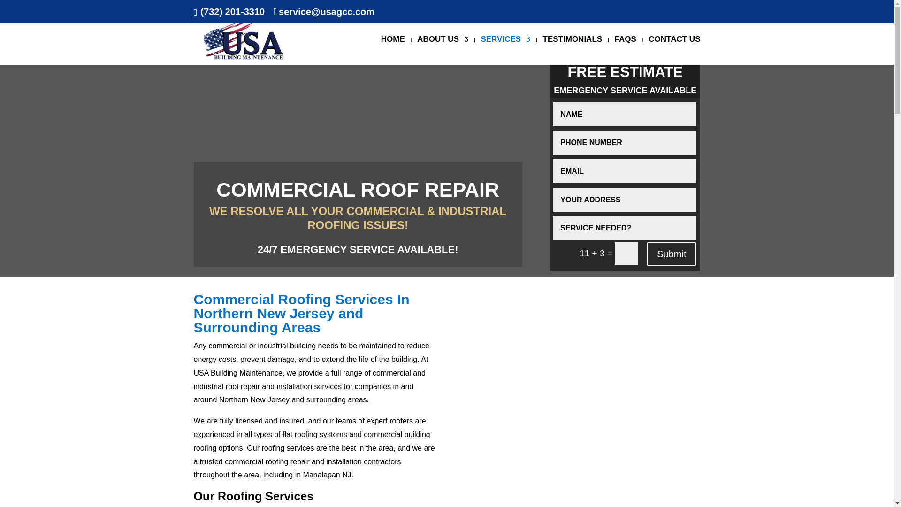 The width and height of the screenshot is (901, 507). What do you see at coordinates (443, 50) in the screenshot?
I see `About Us` at bounding box center [443, 50].